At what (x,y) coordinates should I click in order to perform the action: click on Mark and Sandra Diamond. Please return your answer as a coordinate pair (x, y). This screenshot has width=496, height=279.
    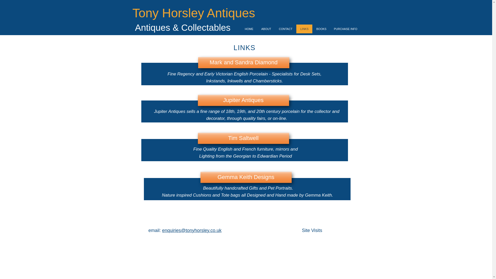
    Looking at the image, I should click on (243, 63).